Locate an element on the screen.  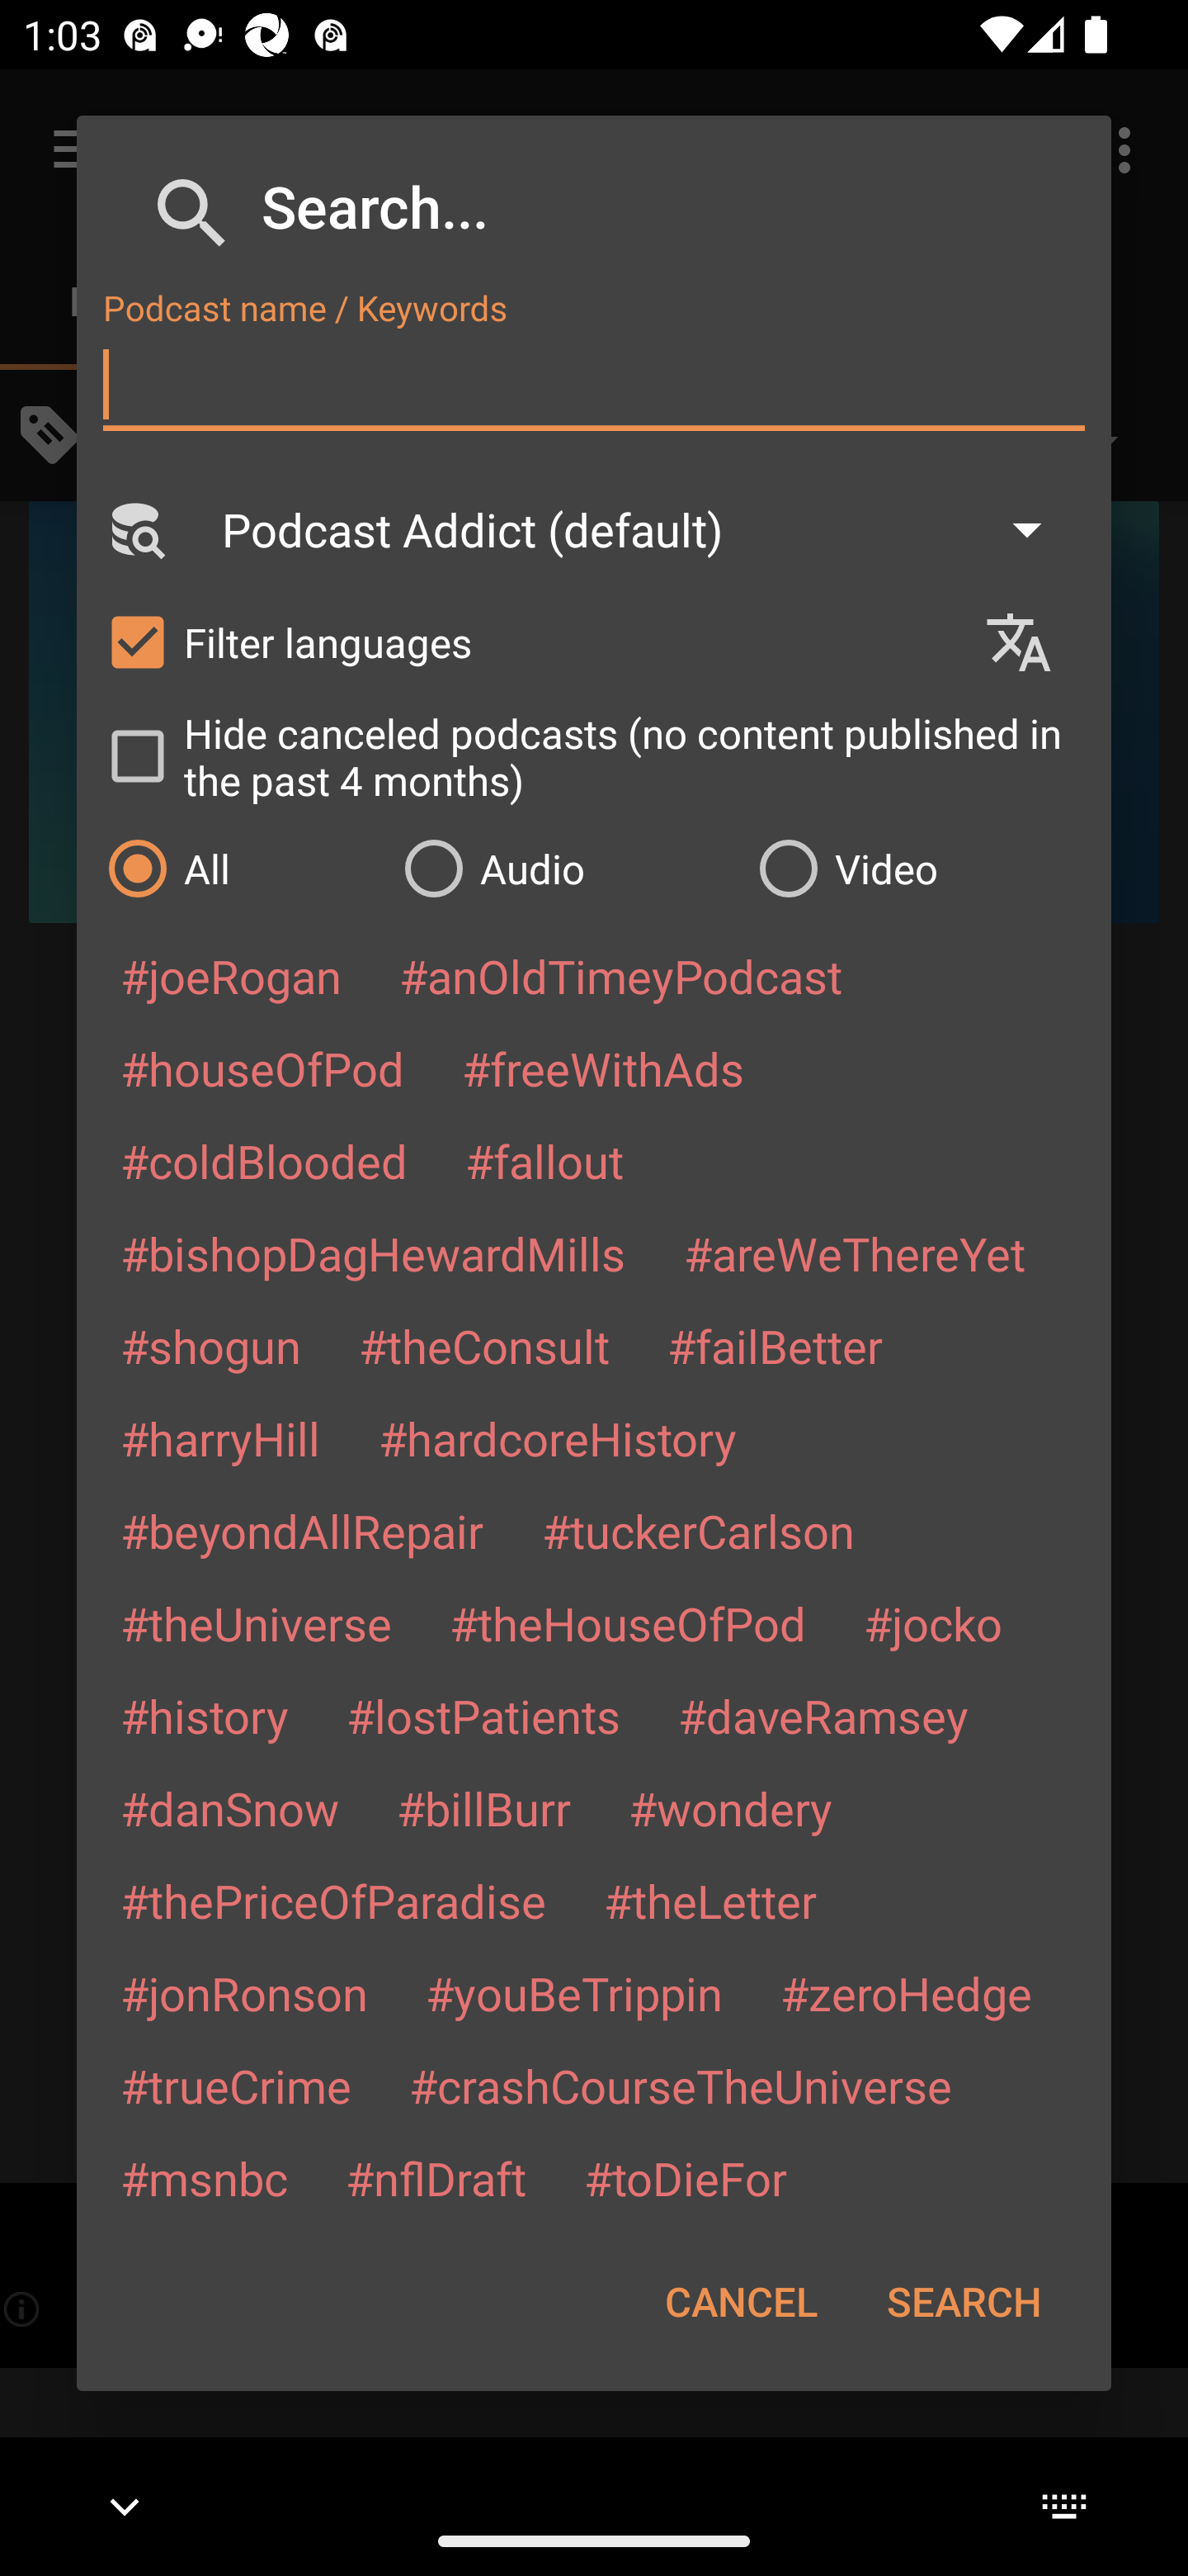
#thePriceOfParadise is located at coordinates (333, 1901).